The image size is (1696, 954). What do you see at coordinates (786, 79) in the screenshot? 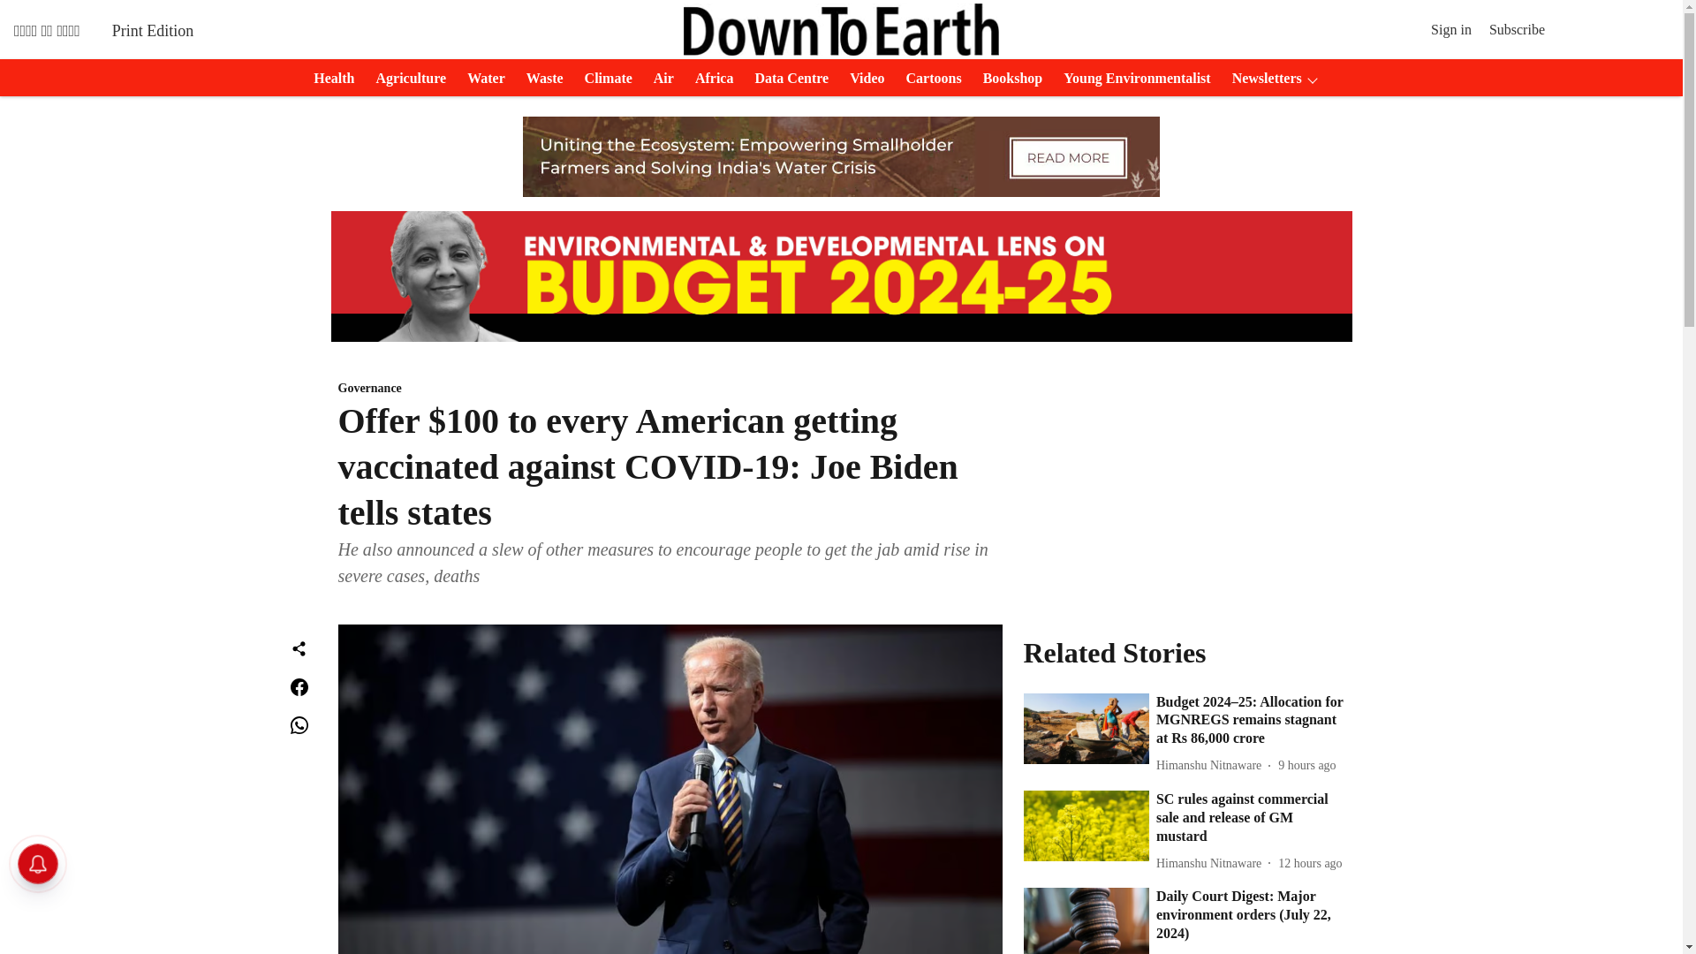
I see `Data Centre` at bounding box center [786, 79].